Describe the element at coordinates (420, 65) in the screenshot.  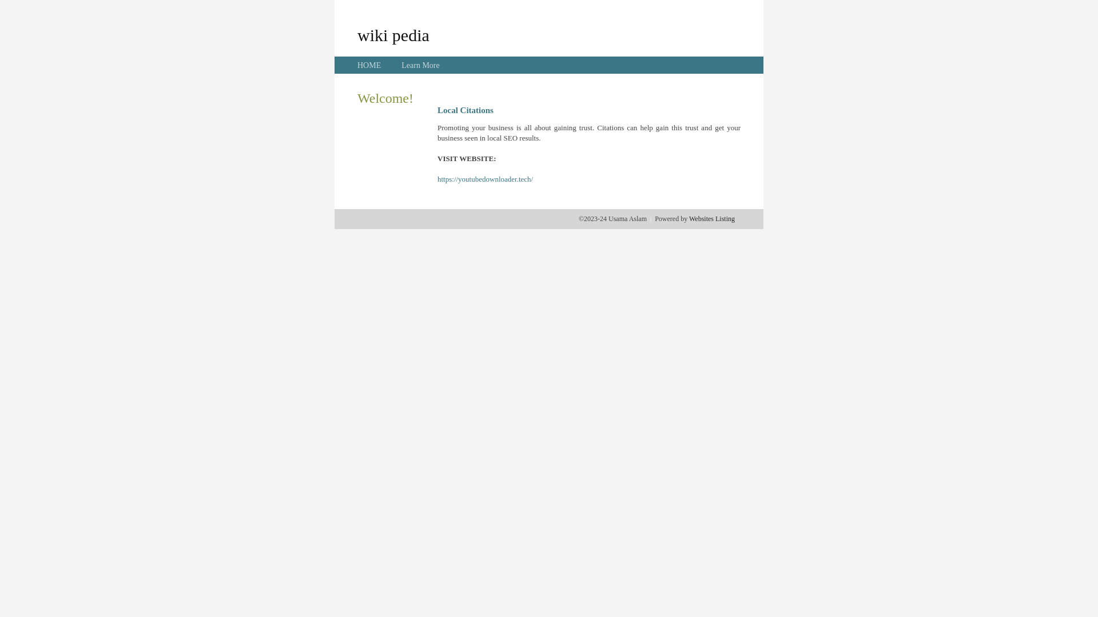
I see `Learn More` at that location.